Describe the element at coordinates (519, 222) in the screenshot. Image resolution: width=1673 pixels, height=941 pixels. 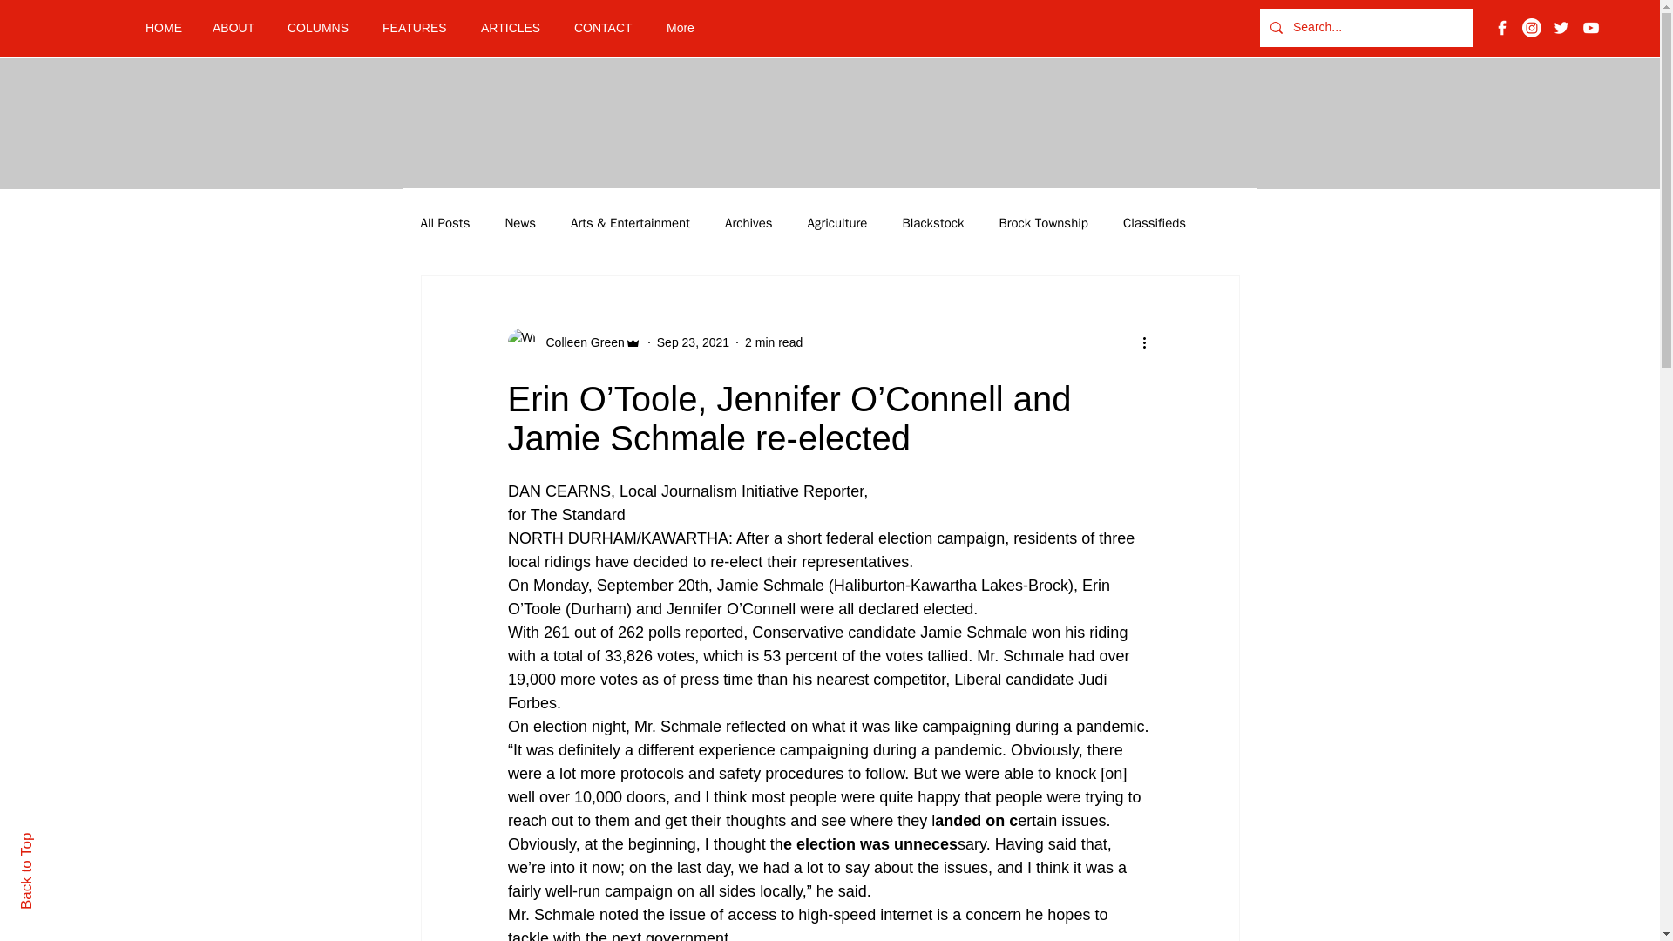
I see `News` at that location.